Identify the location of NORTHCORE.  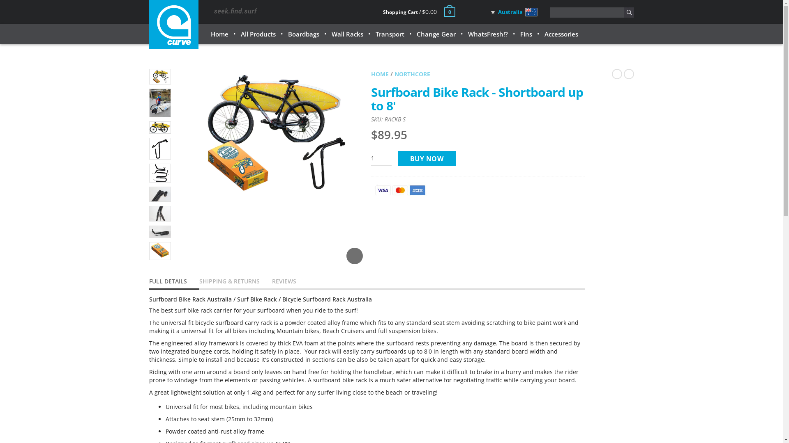
(413, 74).